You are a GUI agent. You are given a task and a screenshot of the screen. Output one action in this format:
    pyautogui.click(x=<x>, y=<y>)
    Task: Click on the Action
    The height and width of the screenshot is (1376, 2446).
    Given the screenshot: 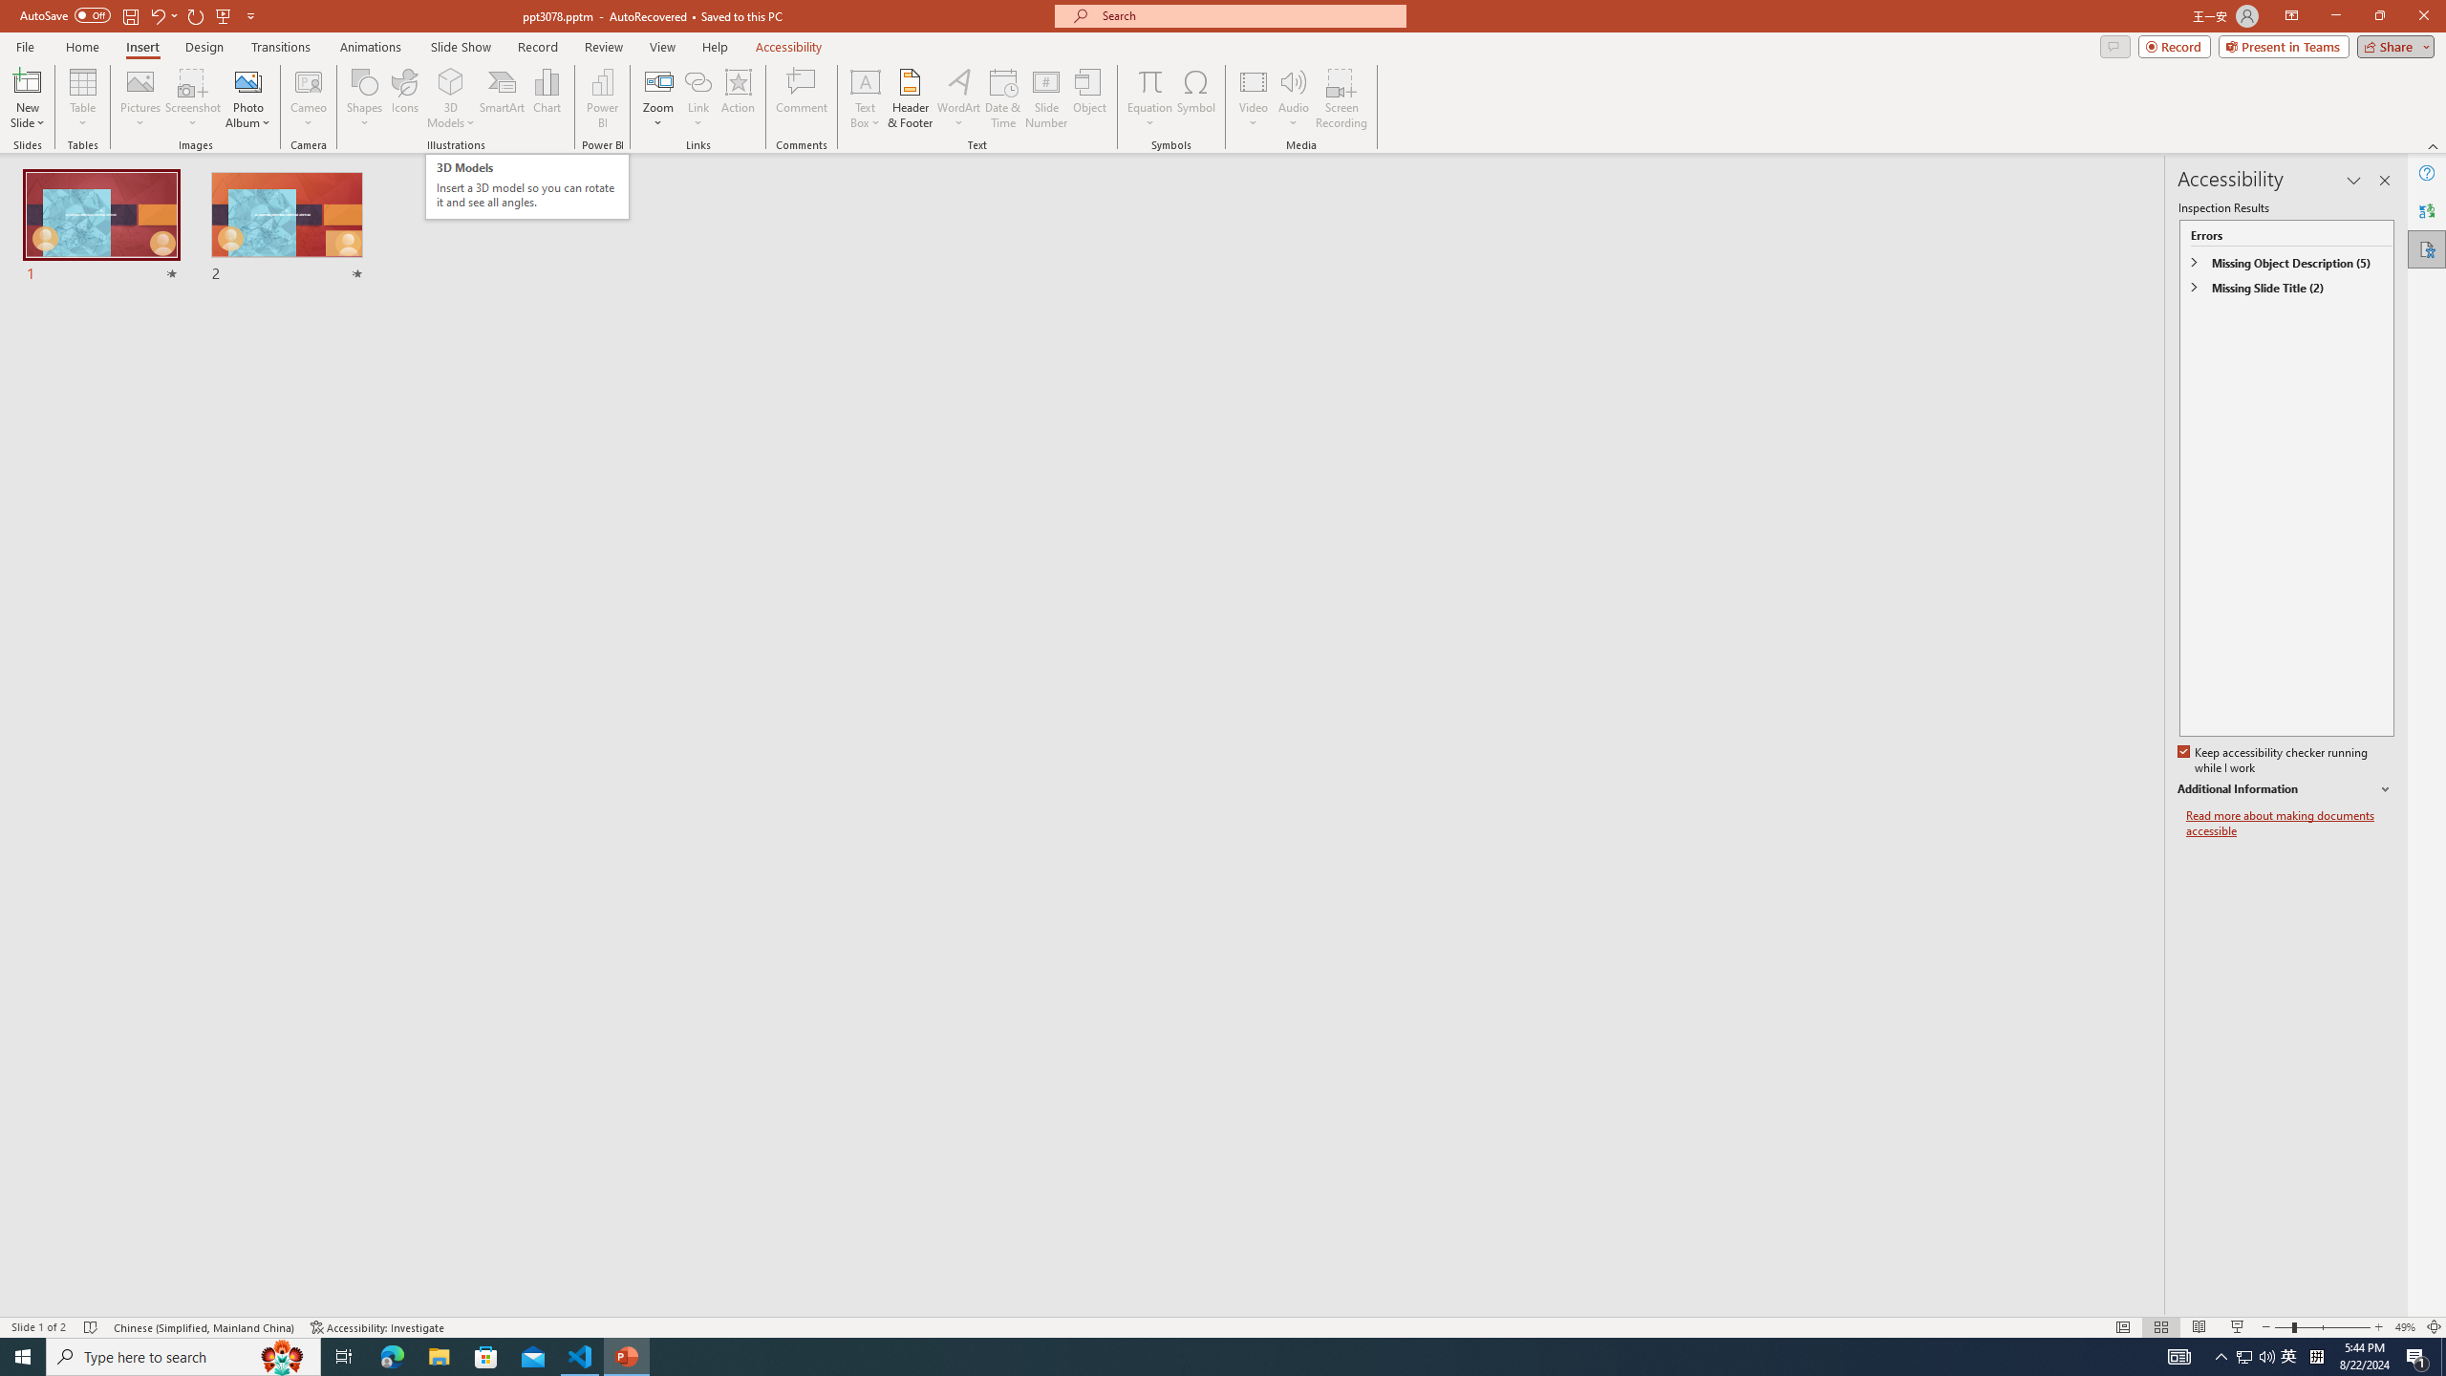 What is the action you would take?
    pyautogui.click(x=738, y=98)
    